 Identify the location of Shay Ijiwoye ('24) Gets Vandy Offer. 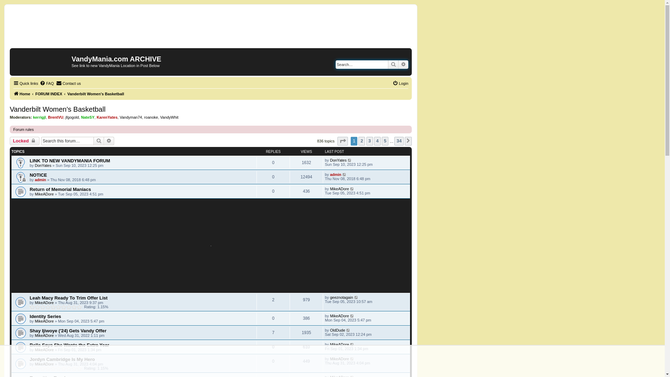
(68, 331).